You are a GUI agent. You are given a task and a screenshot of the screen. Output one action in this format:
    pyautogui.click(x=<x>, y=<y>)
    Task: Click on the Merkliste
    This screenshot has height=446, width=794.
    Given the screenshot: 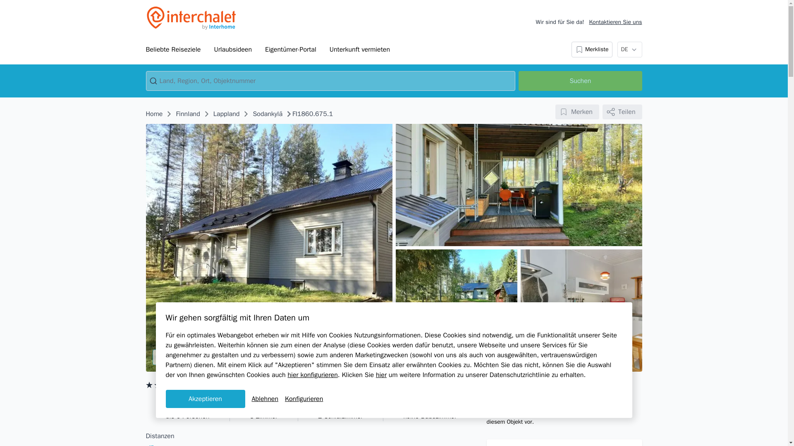 What is the action you would take?
    pyautogui.click(x=592, y=50)
    